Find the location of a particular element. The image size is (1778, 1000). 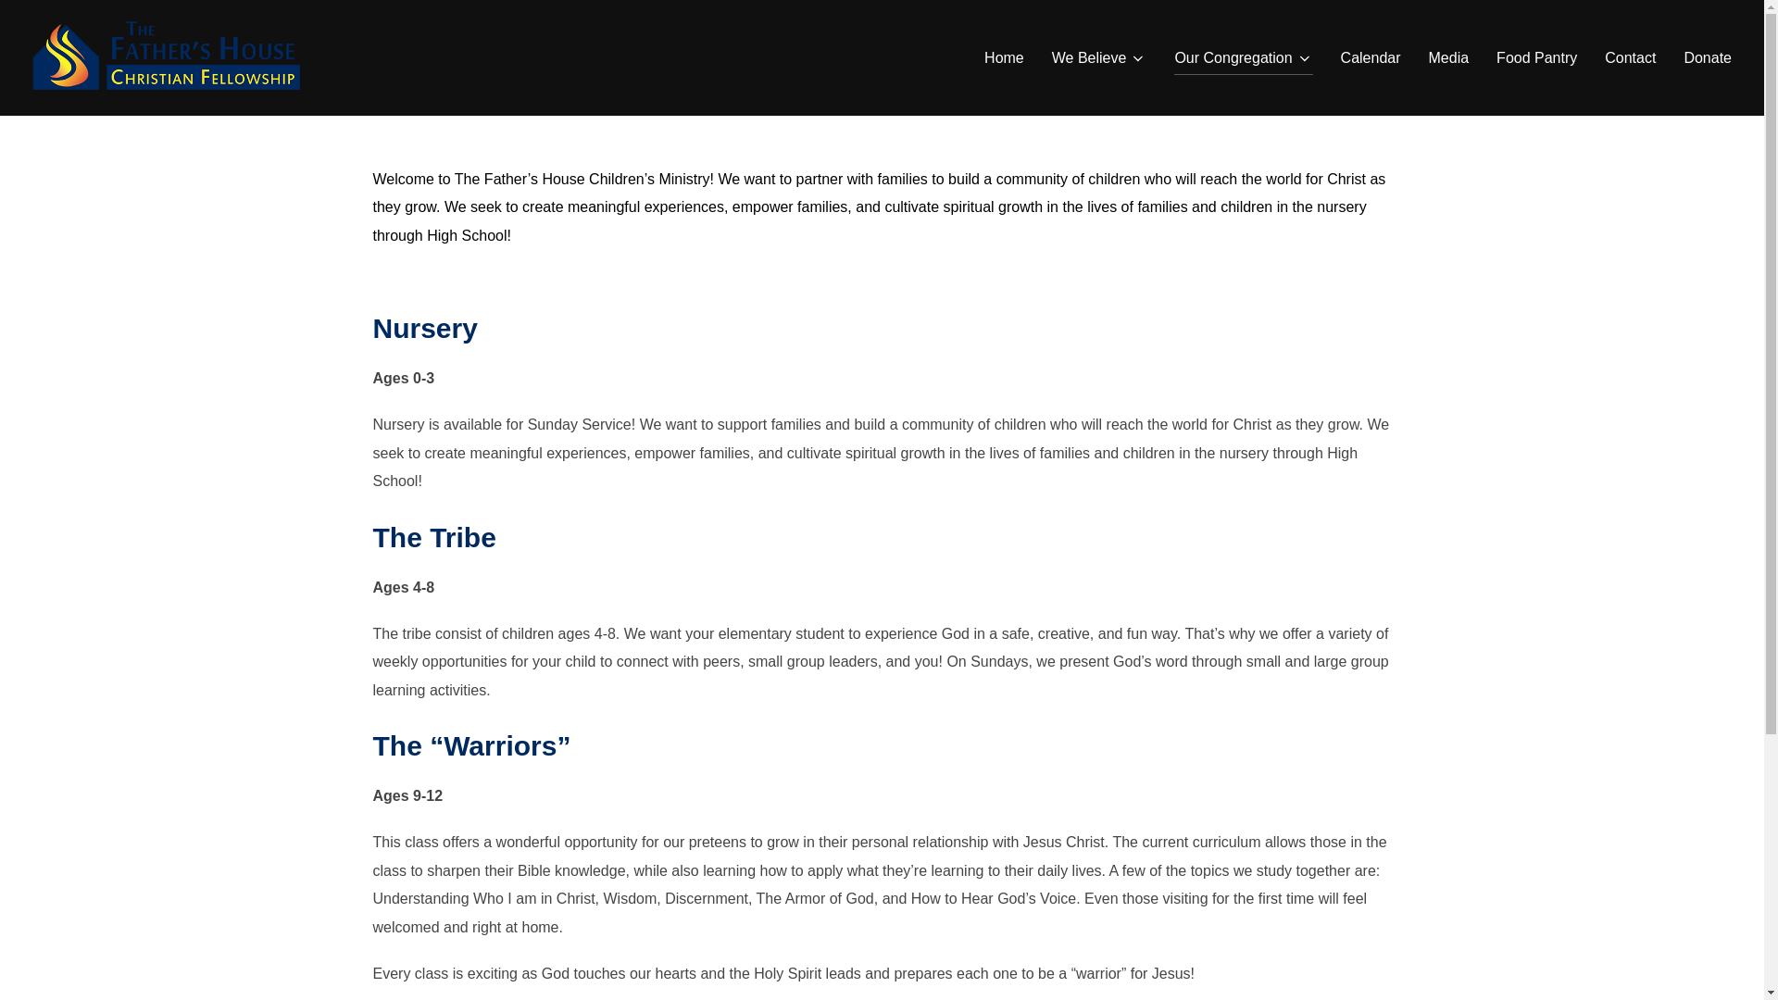

Food Pantry is located at coordinates (1537, 58).